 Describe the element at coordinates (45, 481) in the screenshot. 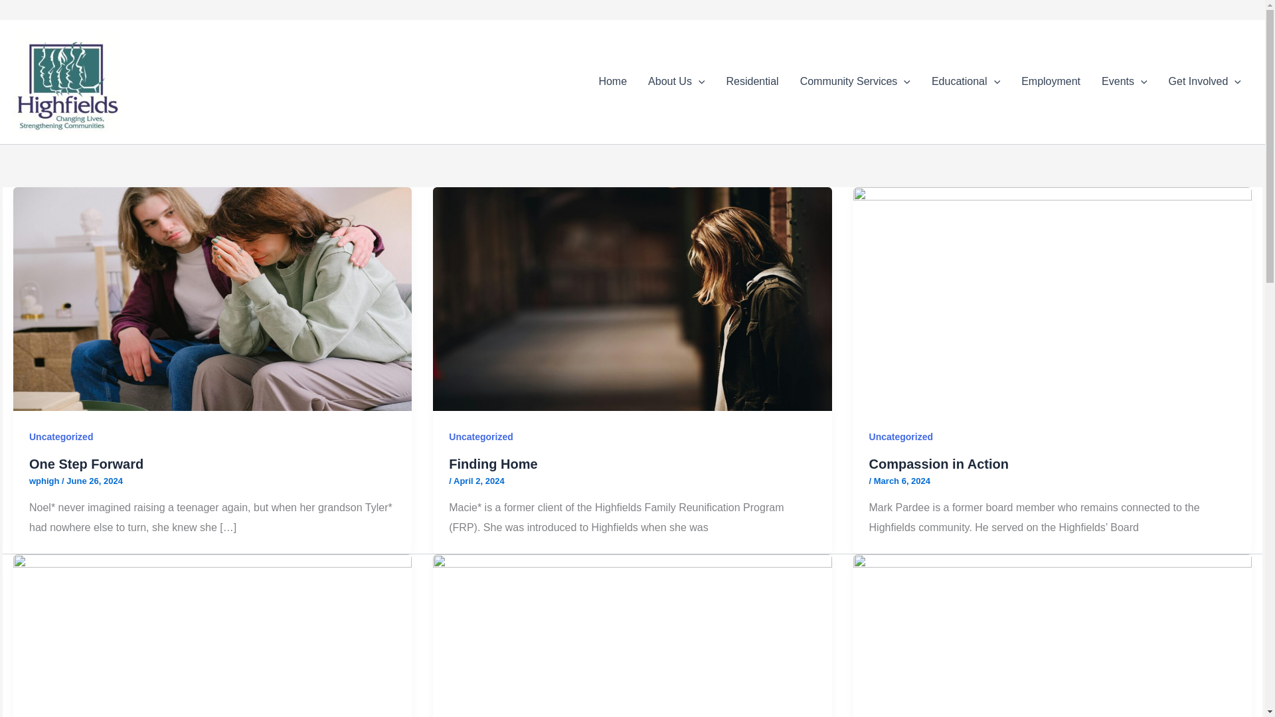

I see `View all posts by wphigh` at that location.